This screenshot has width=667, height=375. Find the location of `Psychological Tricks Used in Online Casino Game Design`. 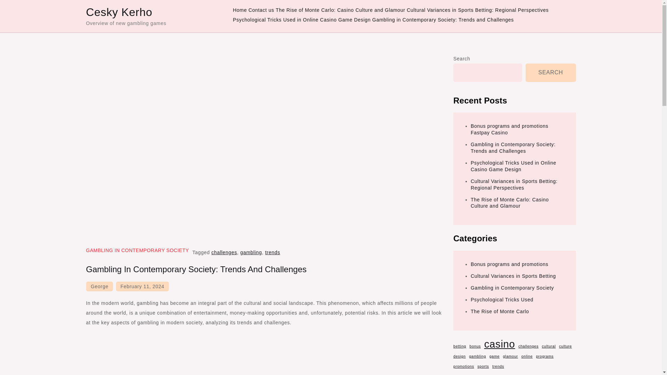

Psychological Tricks Used in Online Casino Game Design is located at coordinates (302, 20).